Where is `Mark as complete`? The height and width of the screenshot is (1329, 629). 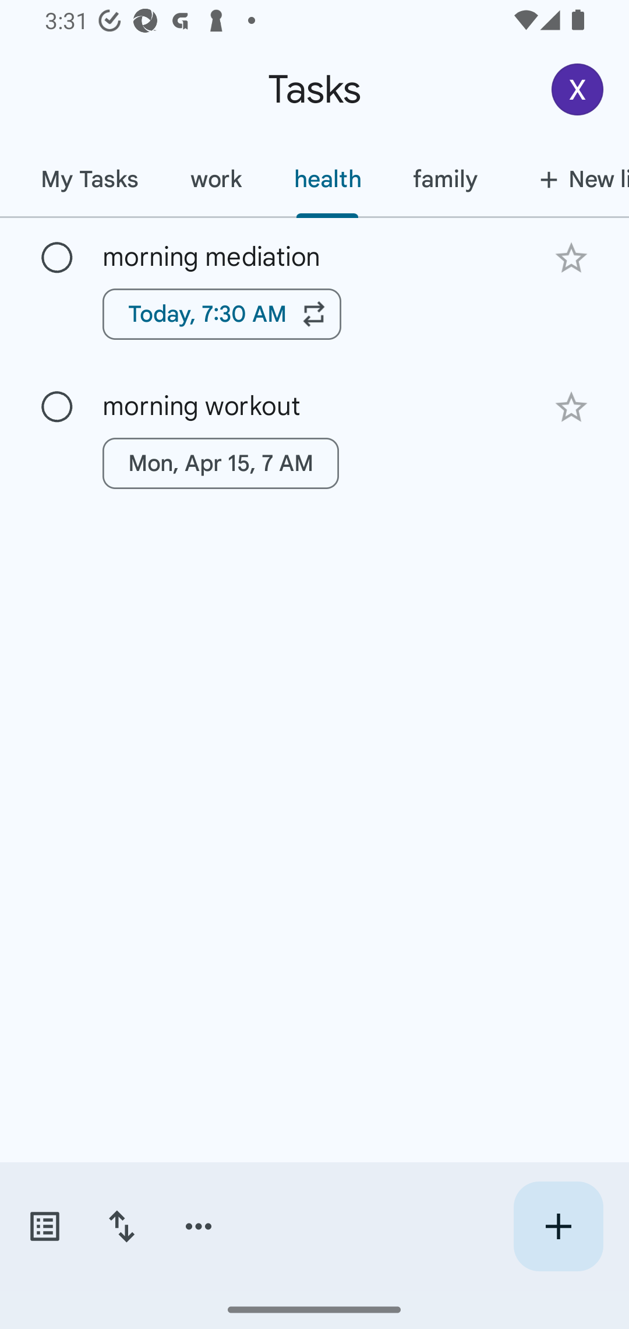
Mark as complete is located at coordinates (57, 407).